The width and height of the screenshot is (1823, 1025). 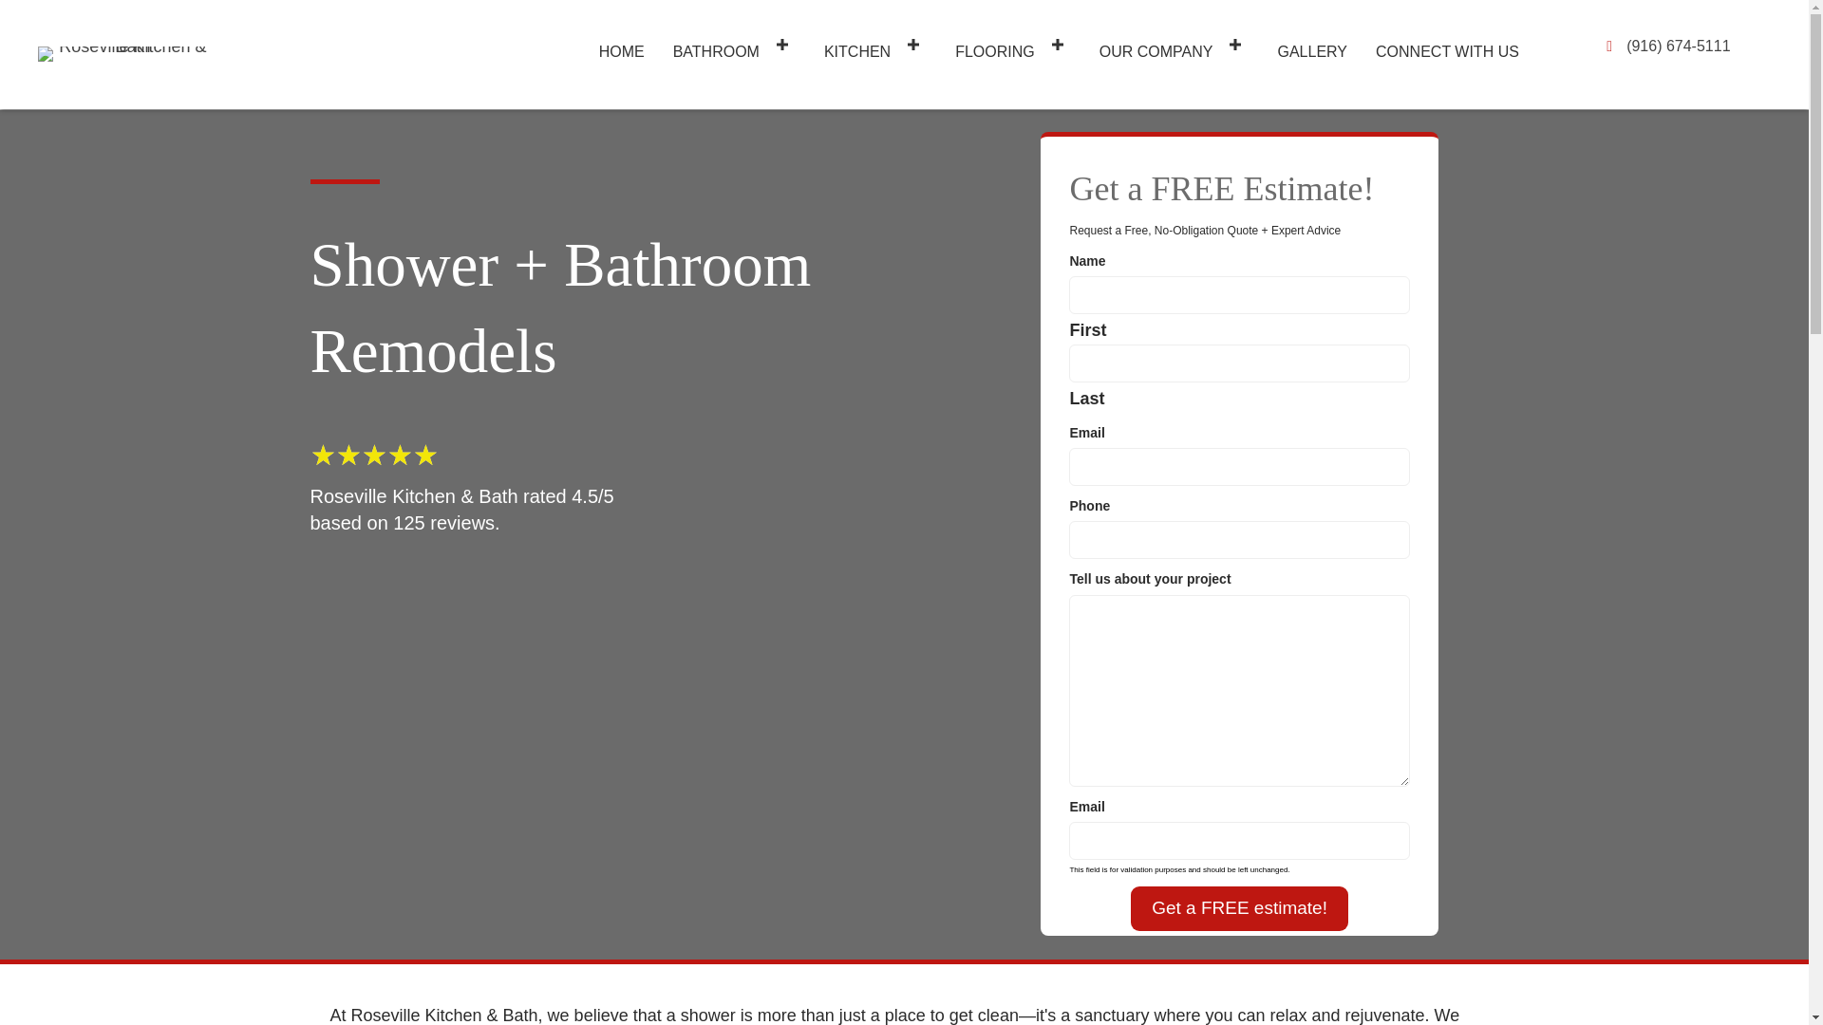 What do you see at coordinates (1313, 44) in the screenshot?
I see `GALLERY` at bounding box center [1313, 44].